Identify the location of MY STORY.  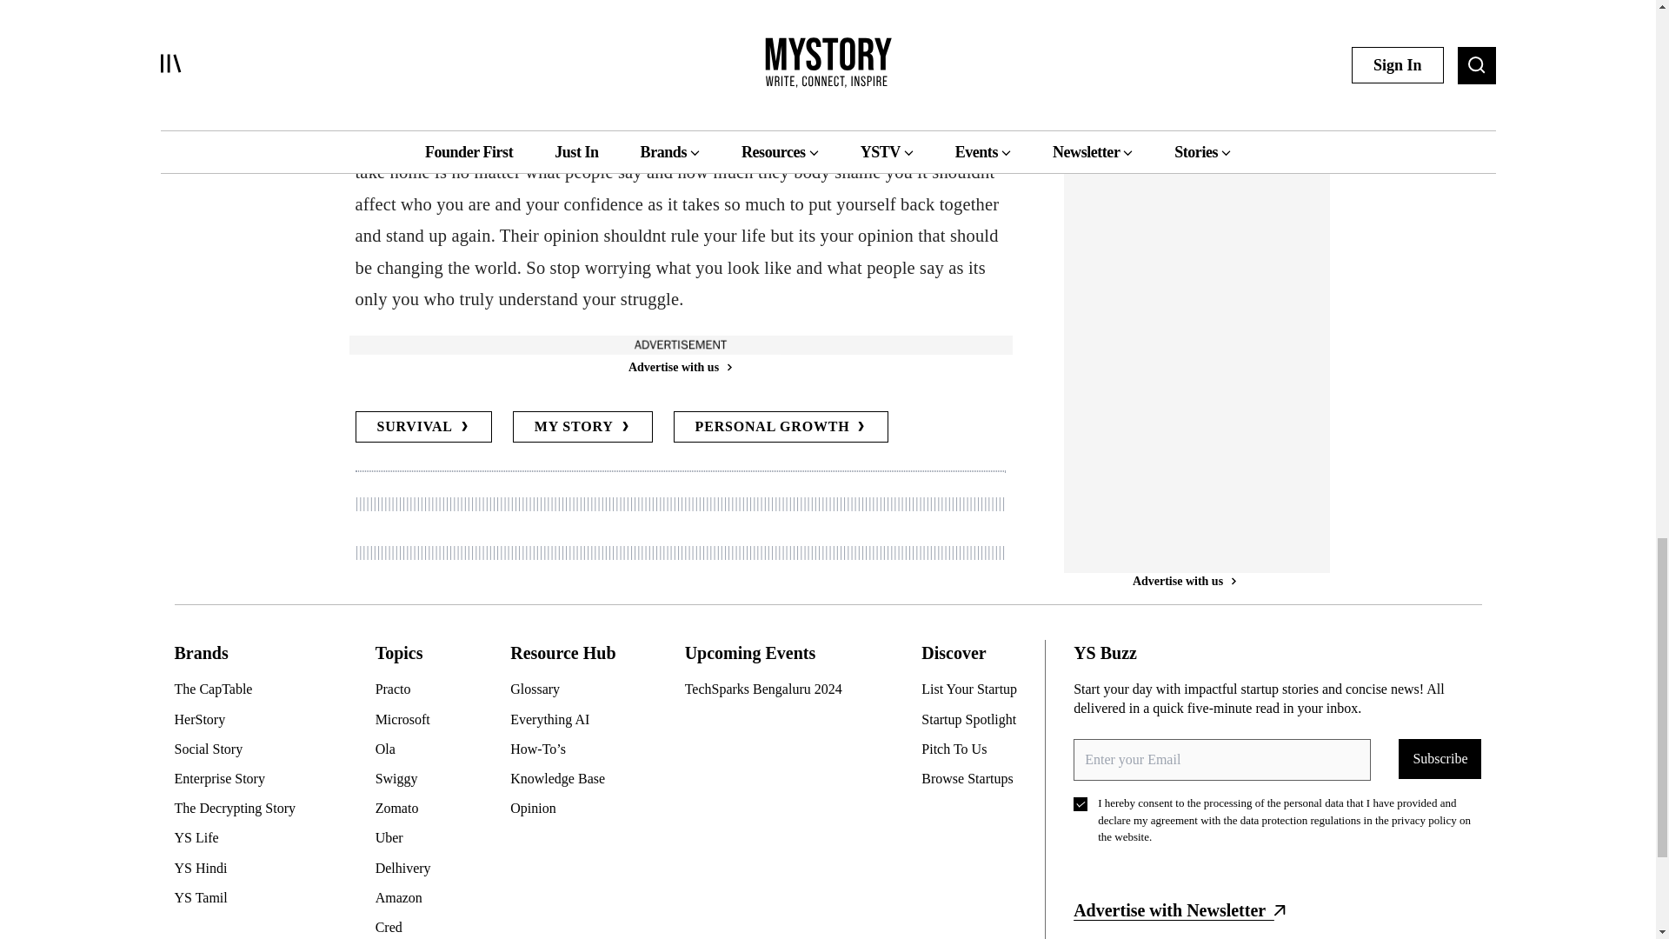
(582, 426).